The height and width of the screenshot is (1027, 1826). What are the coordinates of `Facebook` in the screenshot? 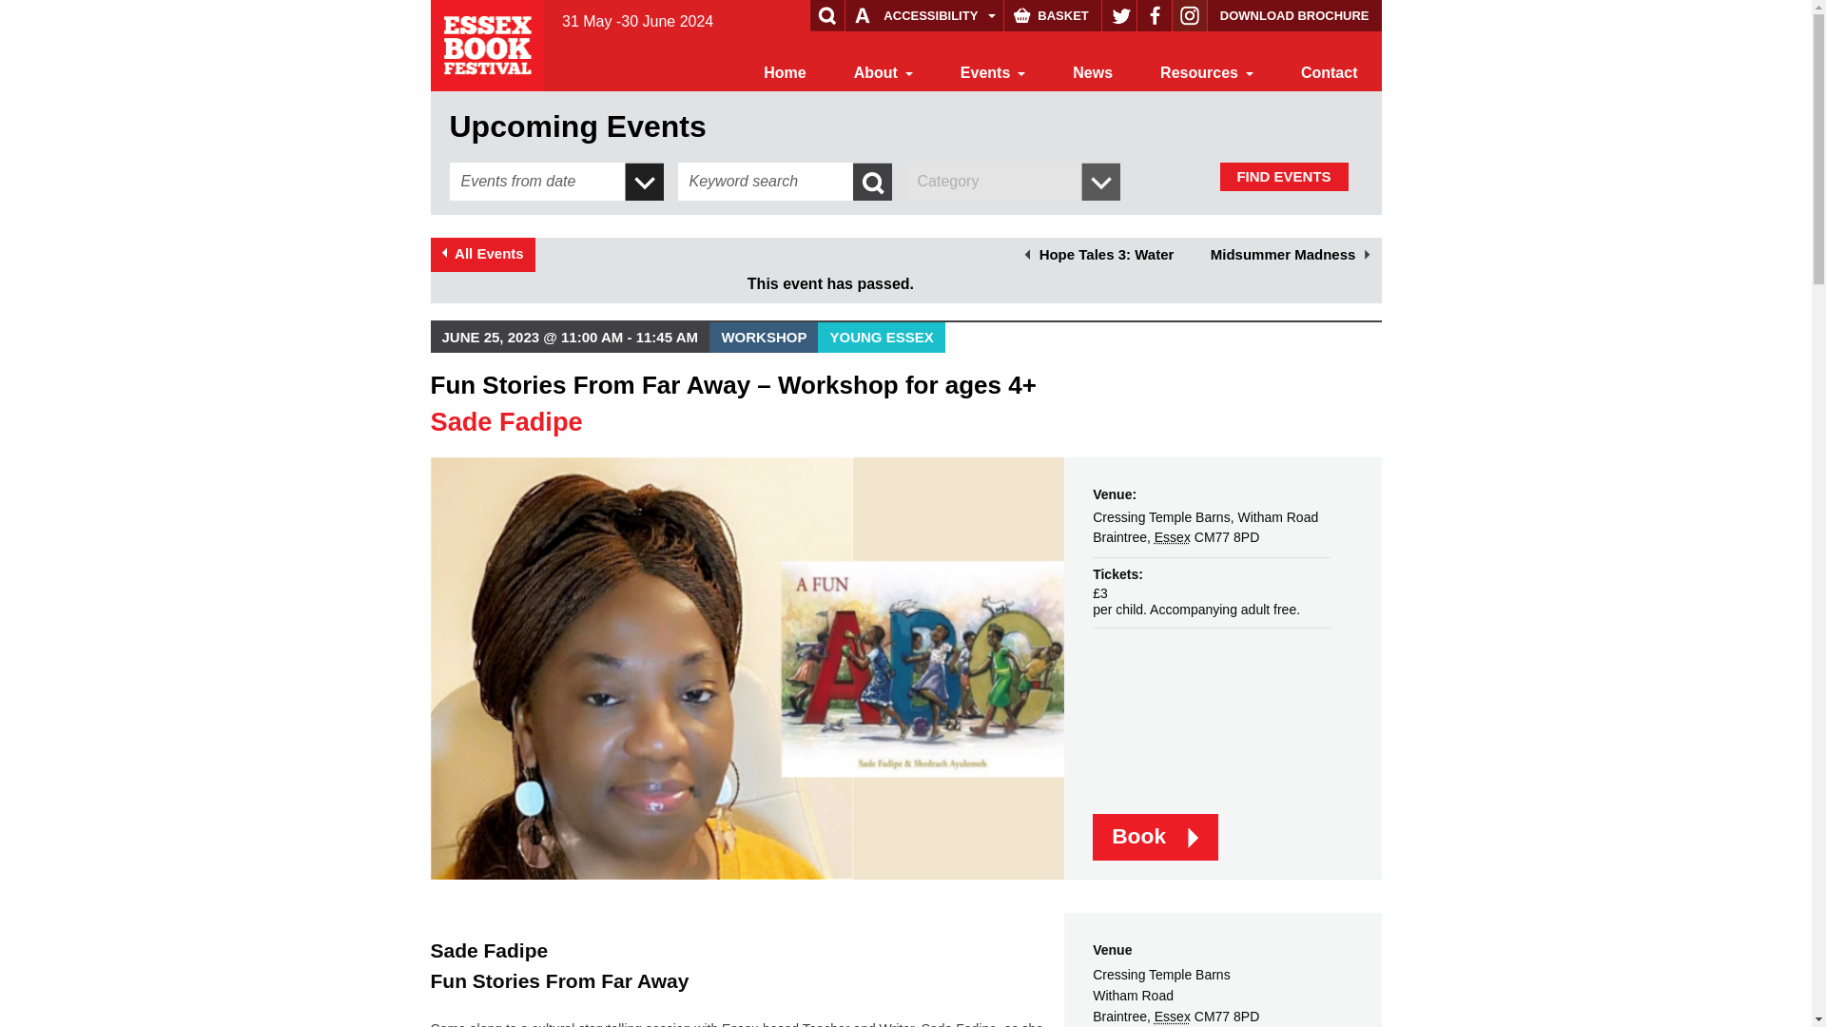 It's located at (1155, 15).